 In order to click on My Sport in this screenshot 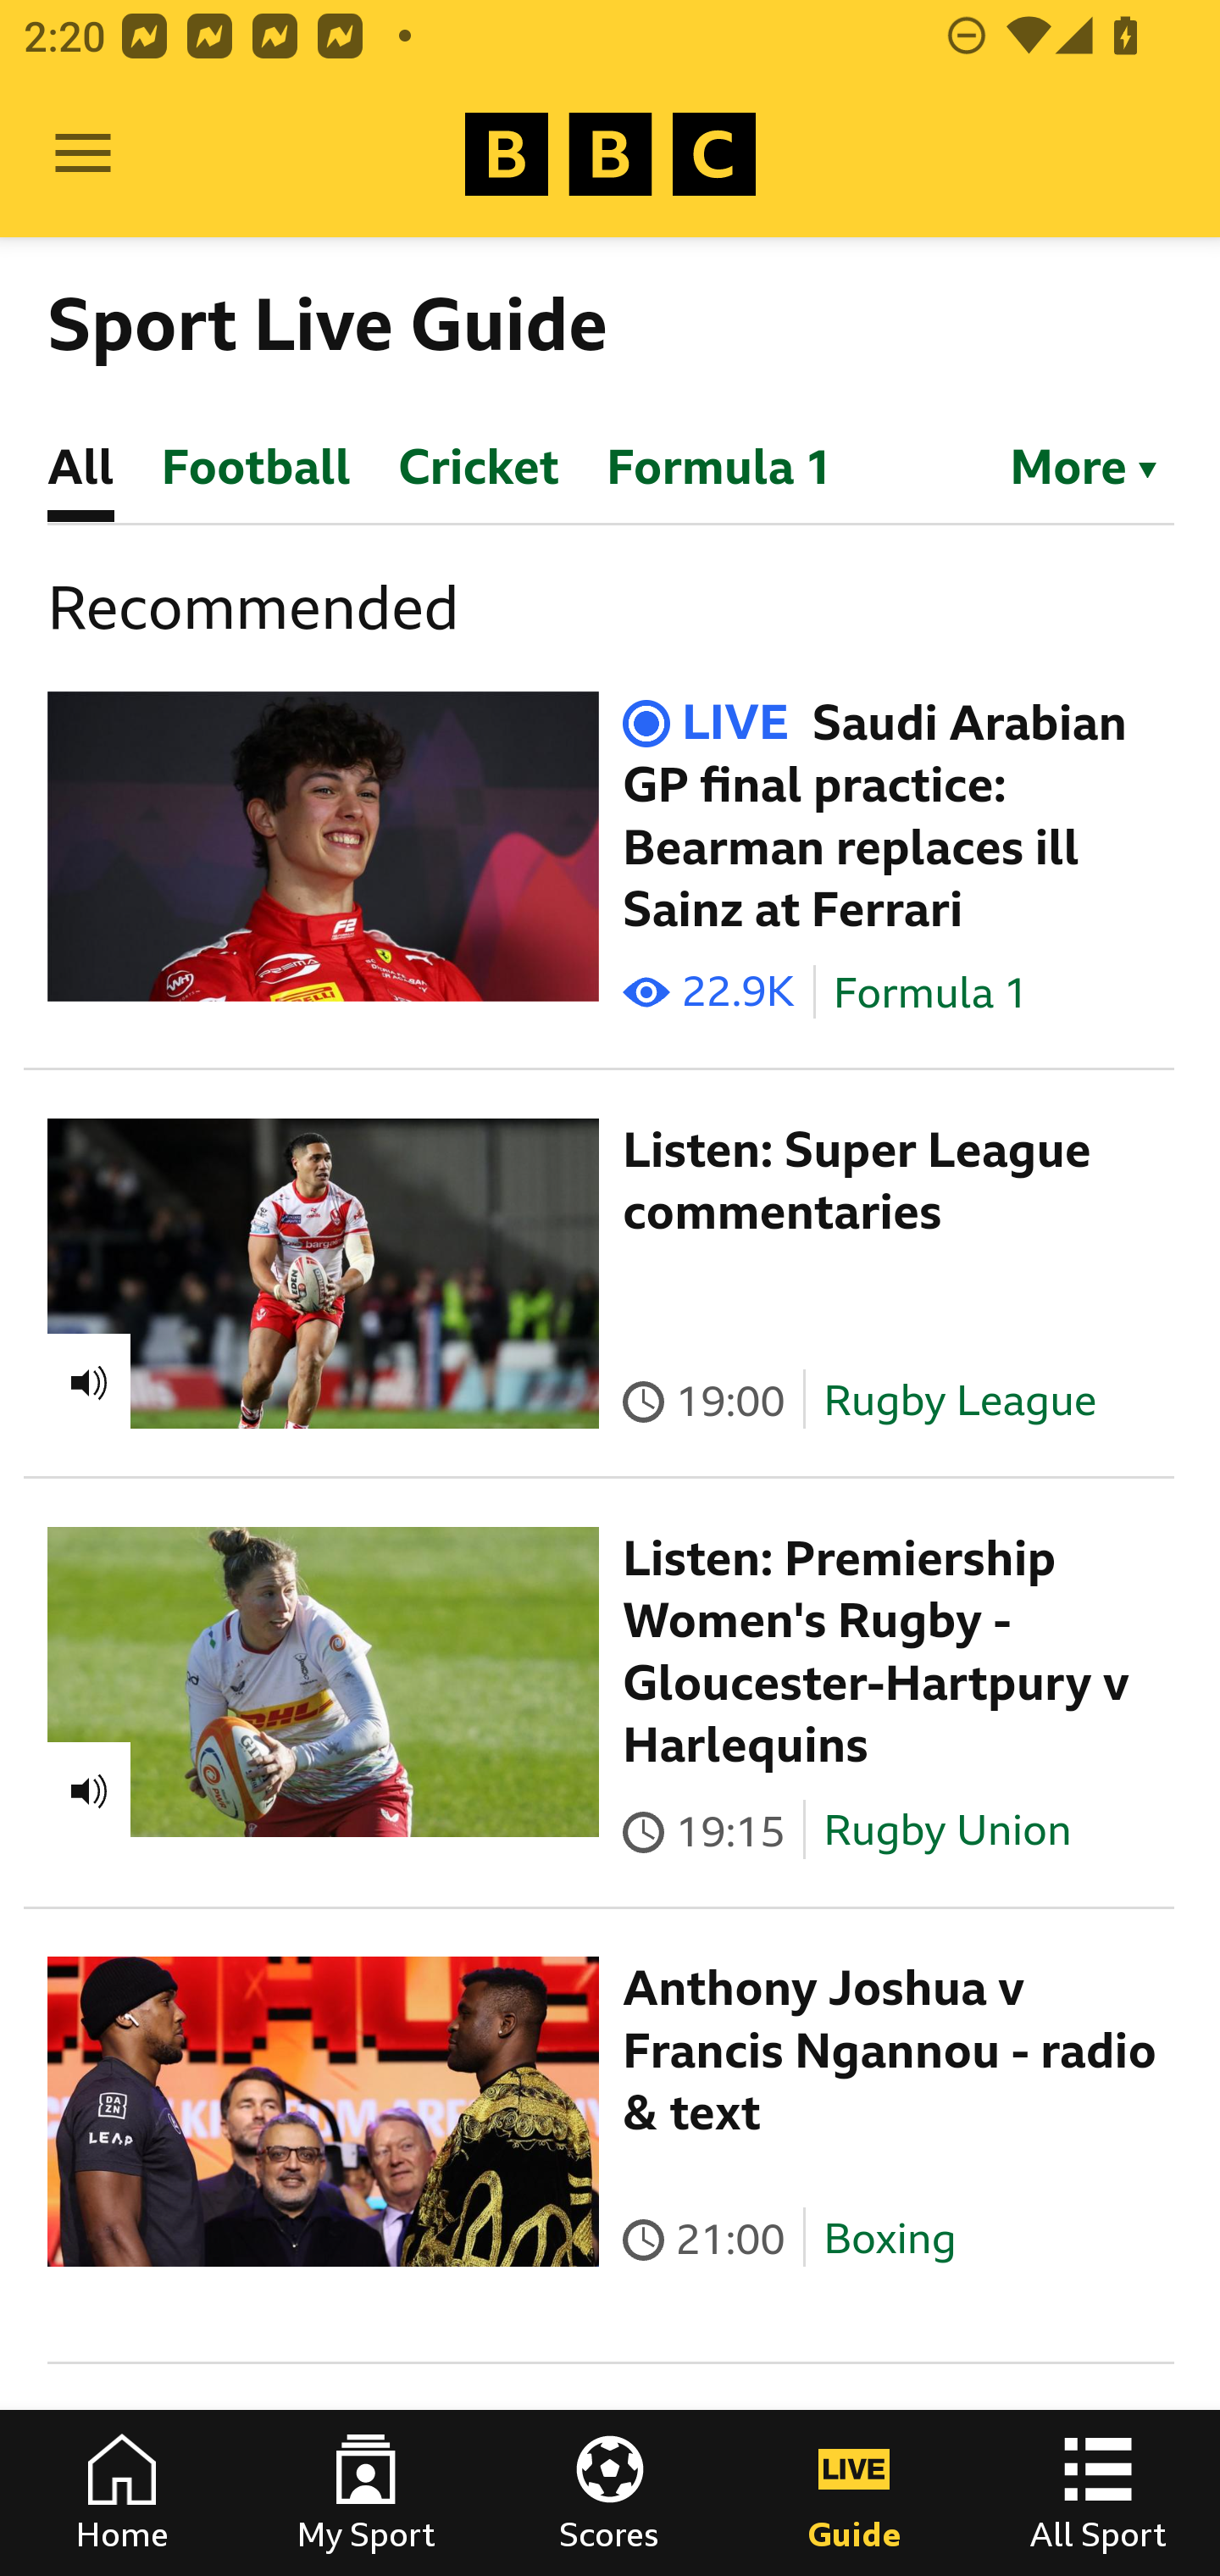, I will do `click(366, 2493)`.